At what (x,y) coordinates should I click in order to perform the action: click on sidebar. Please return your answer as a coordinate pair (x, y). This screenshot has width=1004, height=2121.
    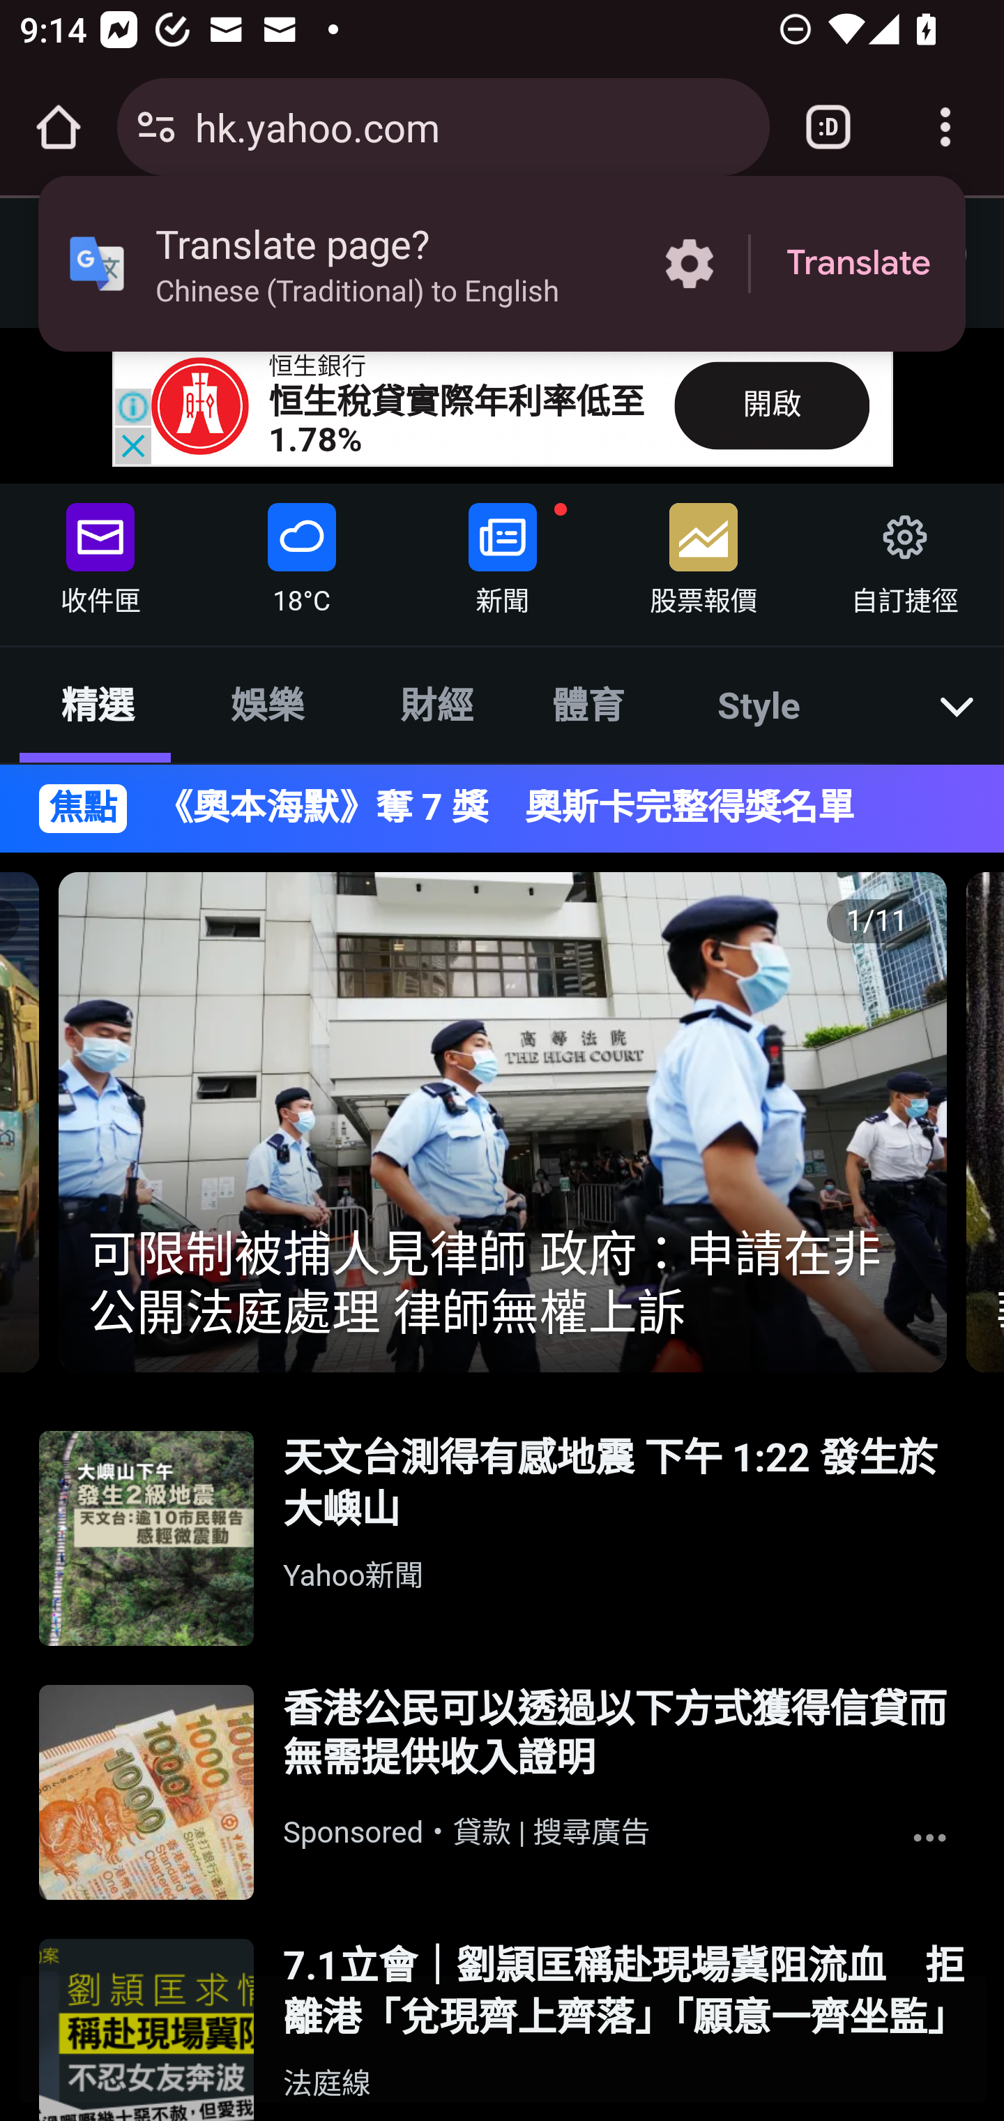
    Looking at the image, I should click on (93, 251).